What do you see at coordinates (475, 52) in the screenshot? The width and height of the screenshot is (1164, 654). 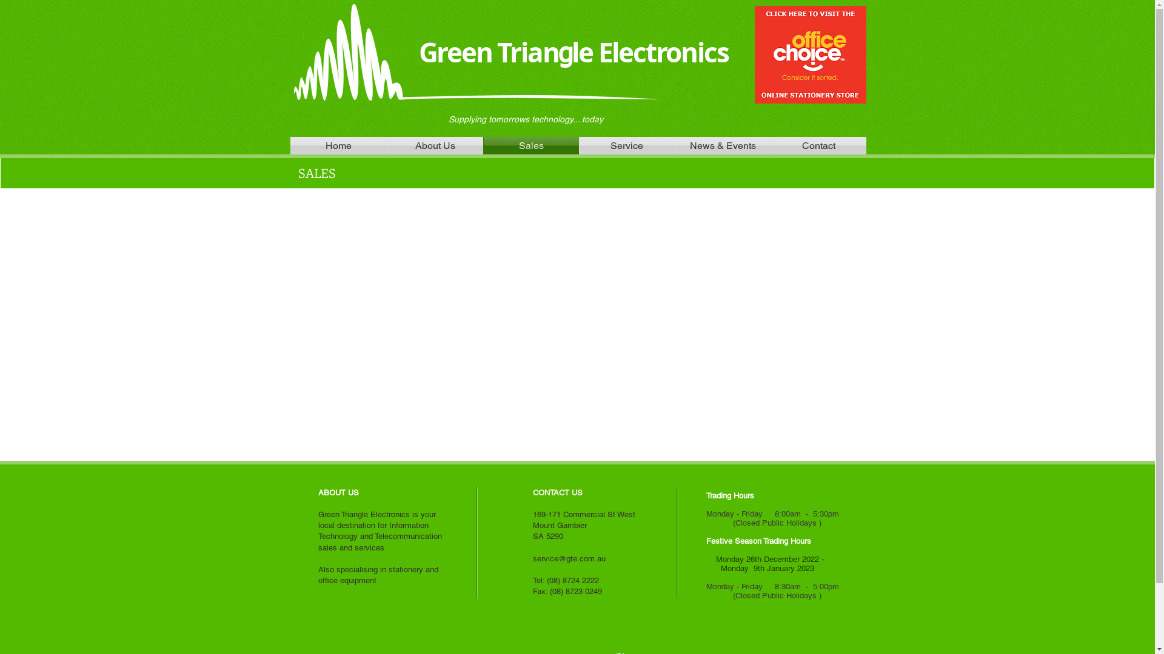 I see `path3392.png` at bounding box center [475, 52].